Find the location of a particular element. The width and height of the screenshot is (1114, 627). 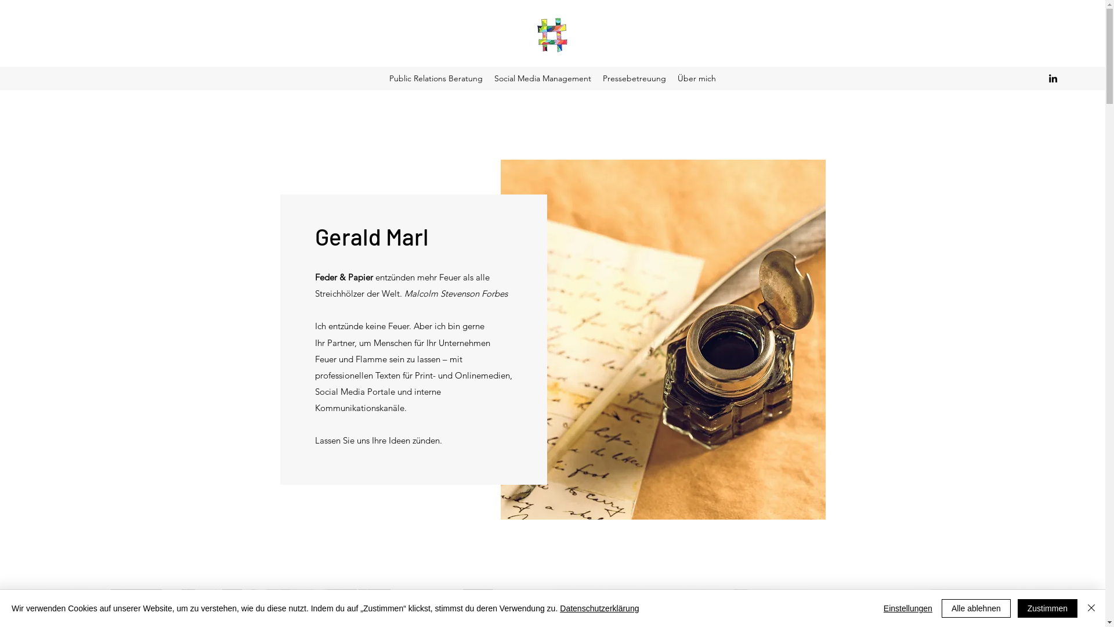

Pressebetreuung is located at coordinates (635, 78).